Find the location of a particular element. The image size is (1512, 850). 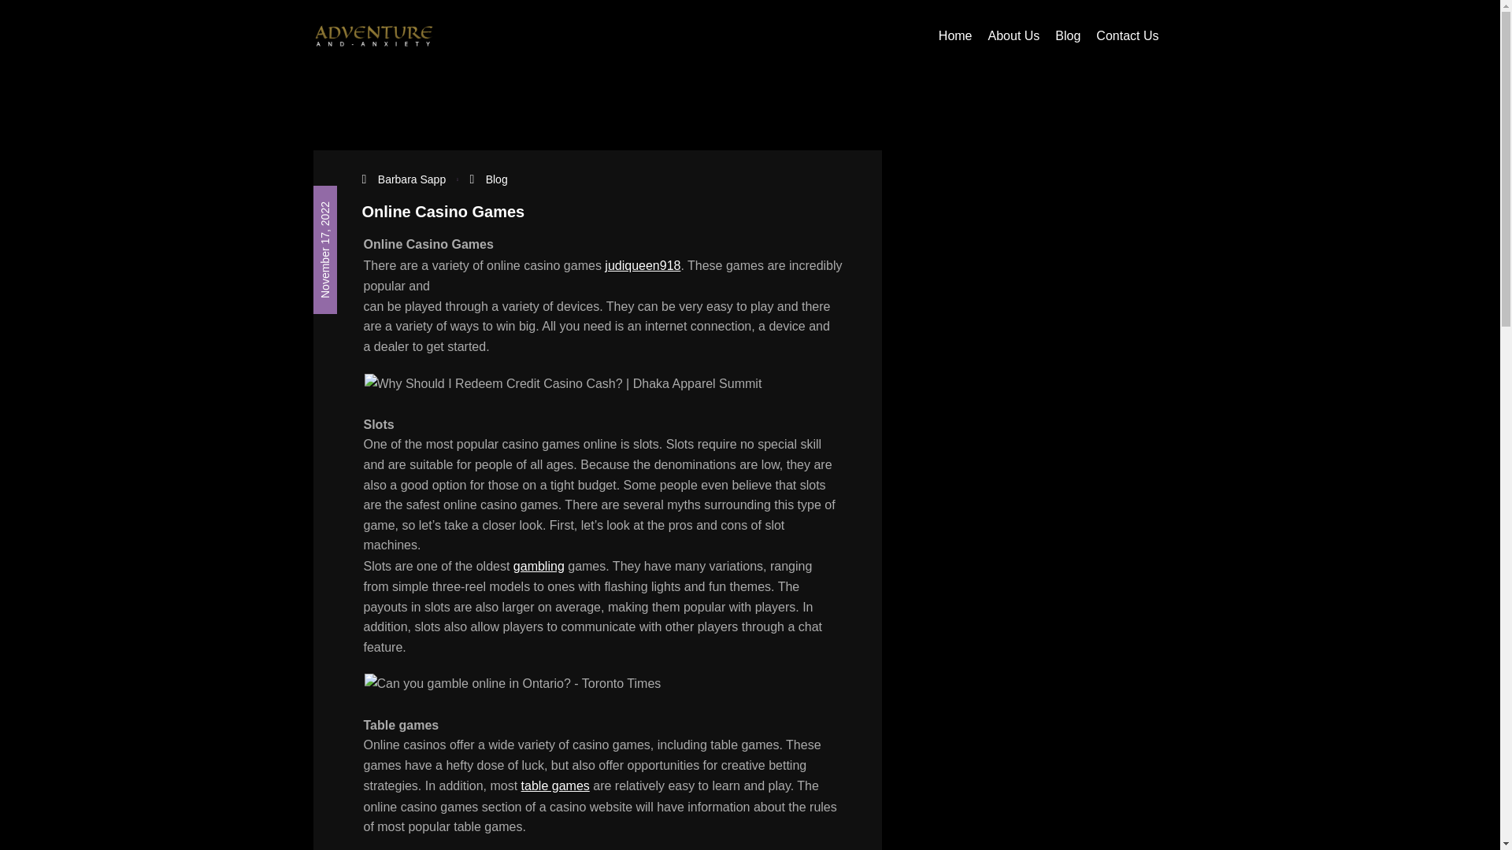

About Us is located at coordinates (1014, 36).